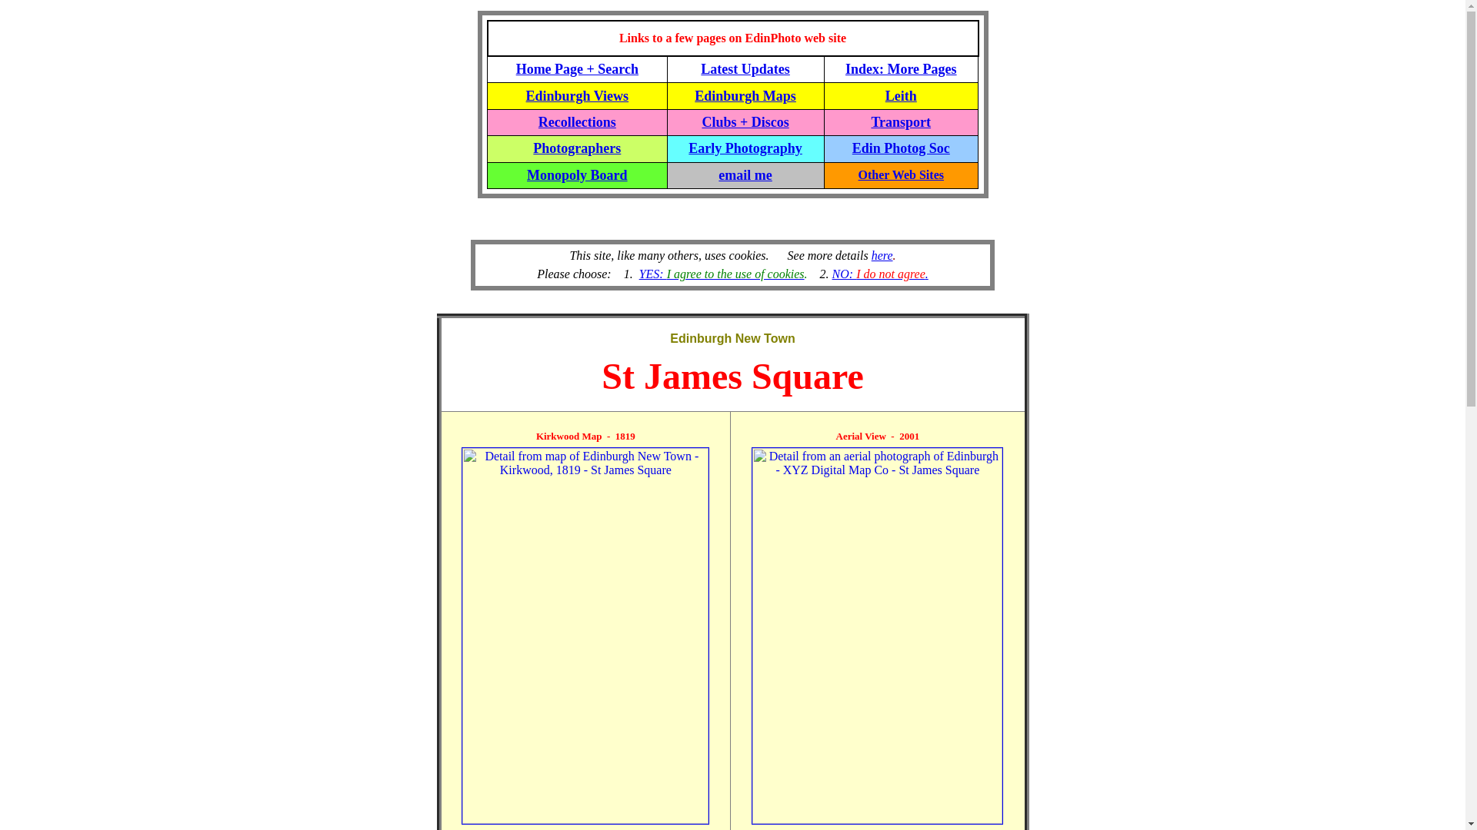  I want to click on here, so click(882, 255).